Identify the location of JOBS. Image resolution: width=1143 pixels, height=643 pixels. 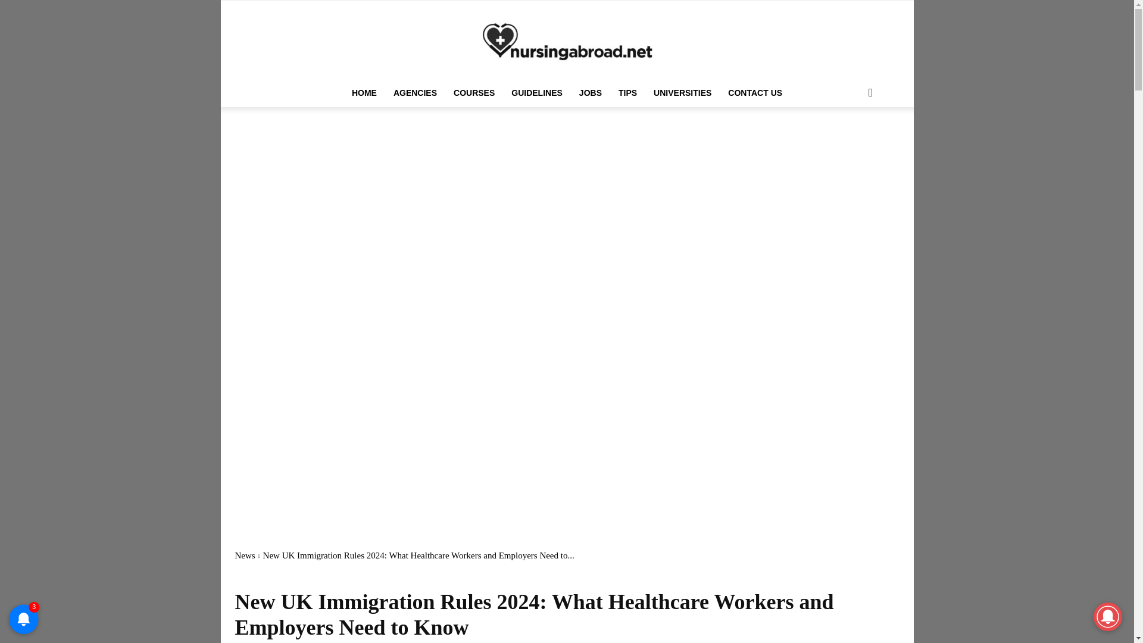
(591, 93).